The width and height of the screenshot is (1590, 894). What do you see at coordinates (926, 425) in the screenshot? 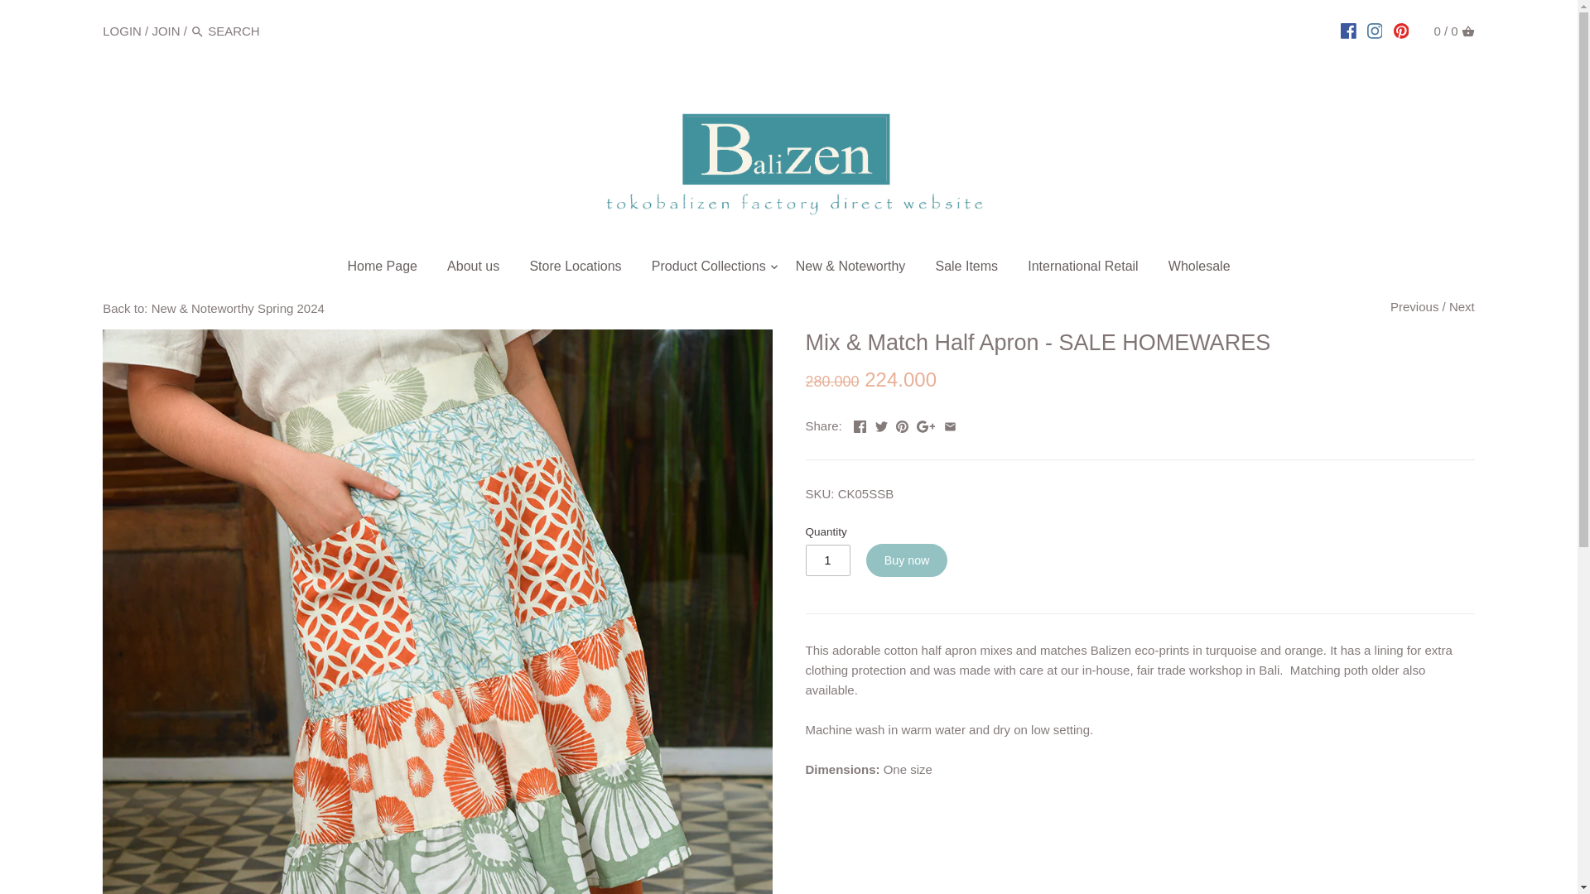
I see `GooglePlus` at bounding box center [926, 425].